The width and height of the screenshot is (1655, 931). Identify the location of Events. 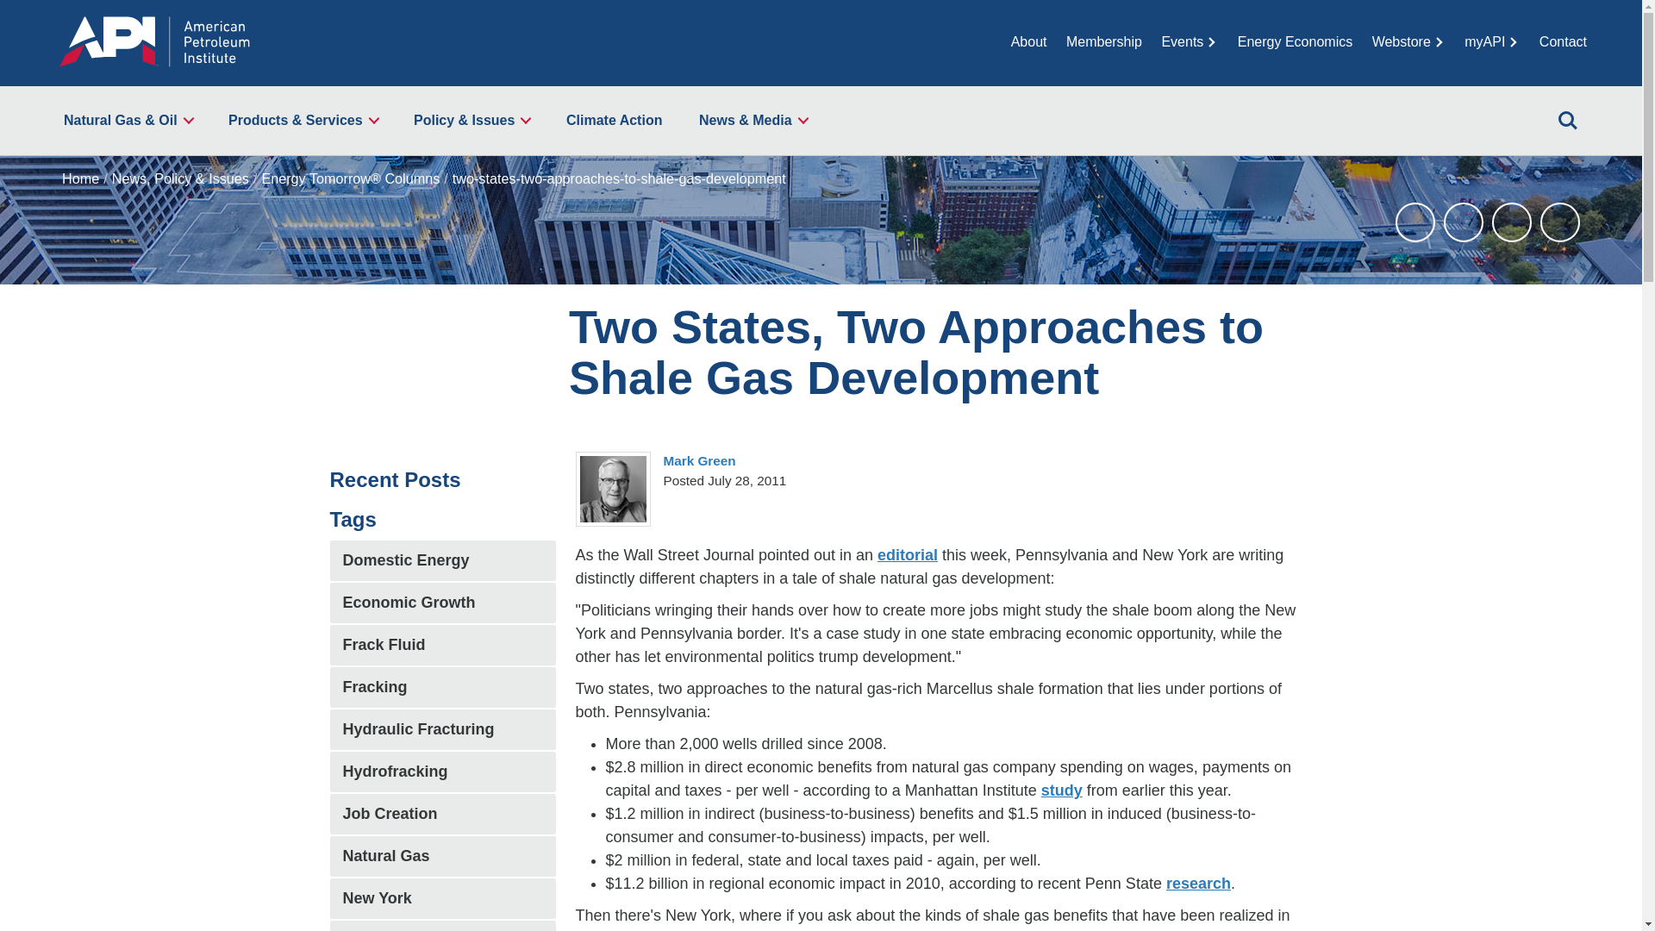
(1190, 41).